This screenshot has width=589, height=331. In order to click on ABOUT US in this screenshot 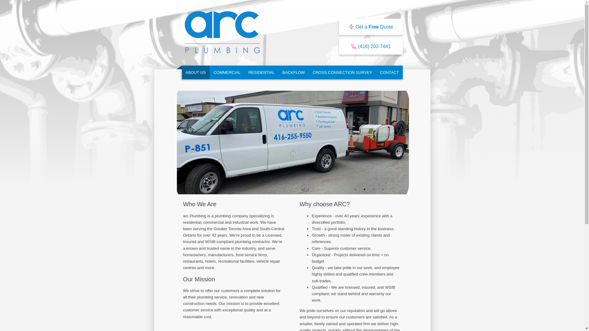, I will do `click(195, 72)`.